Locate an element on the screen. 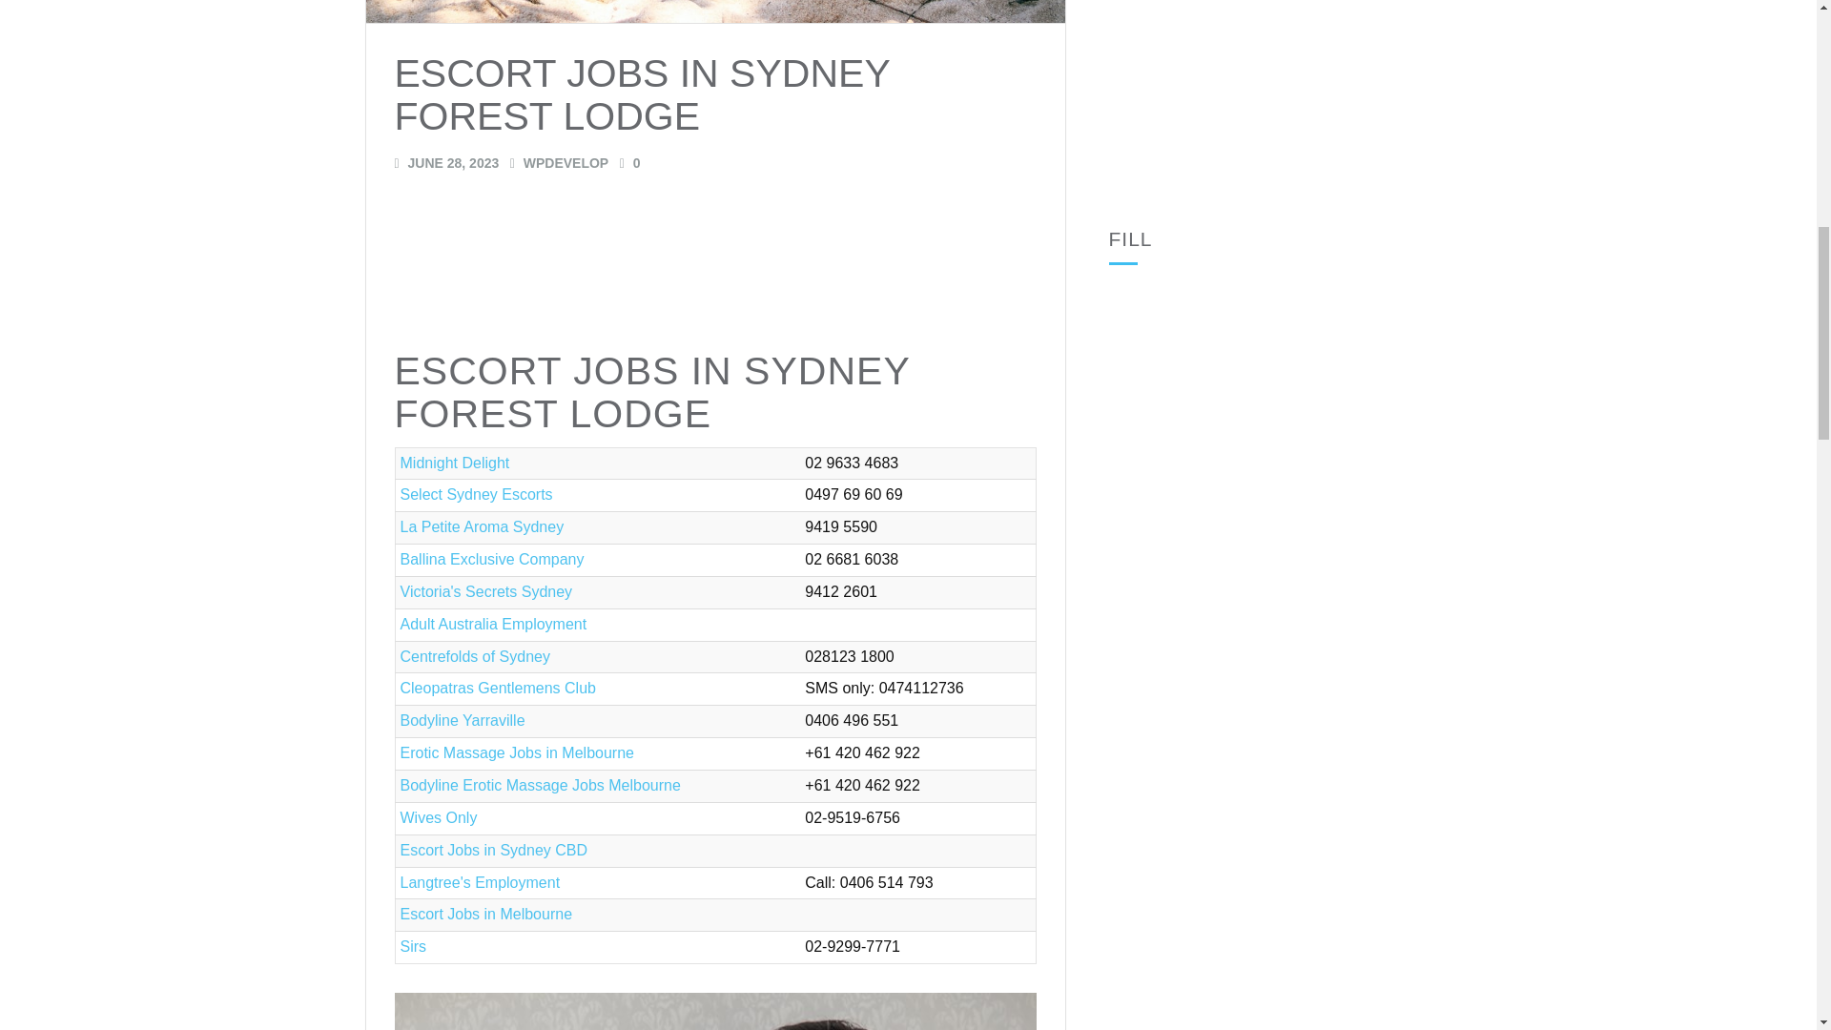 Image resolution: width=1831 pixels, height=1030 pixels. JUNE 28, 2023 is located at coordinates (447, 163).